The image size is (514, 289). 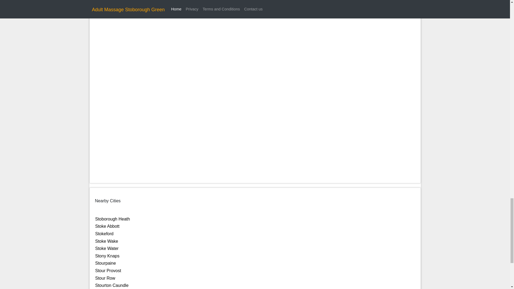 What do you see at coordinates (112, 219) in the screenshot?
I see `Stoborough Heath` at bounding box center [112, 219].